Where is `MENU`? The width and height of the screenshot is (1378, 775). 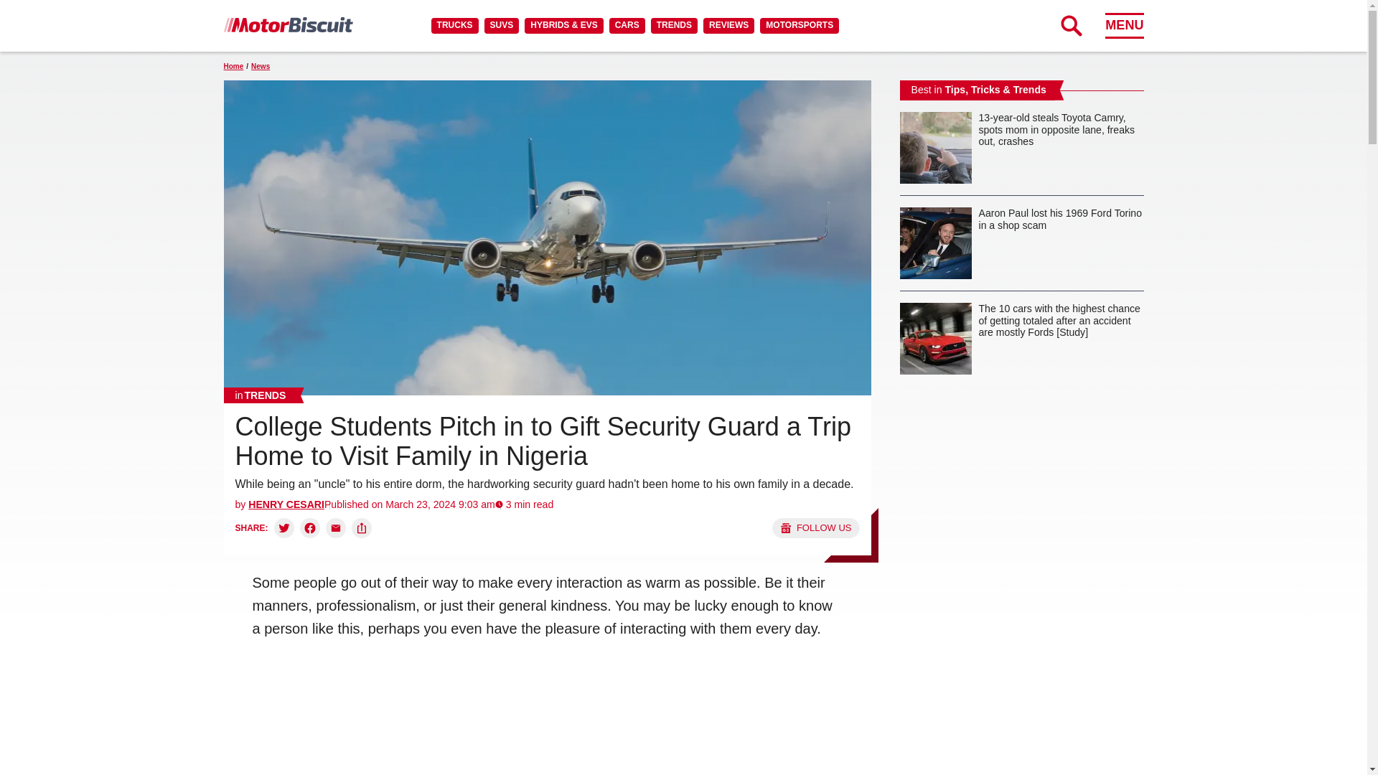 MENU is located at coordinates (1124, 25).